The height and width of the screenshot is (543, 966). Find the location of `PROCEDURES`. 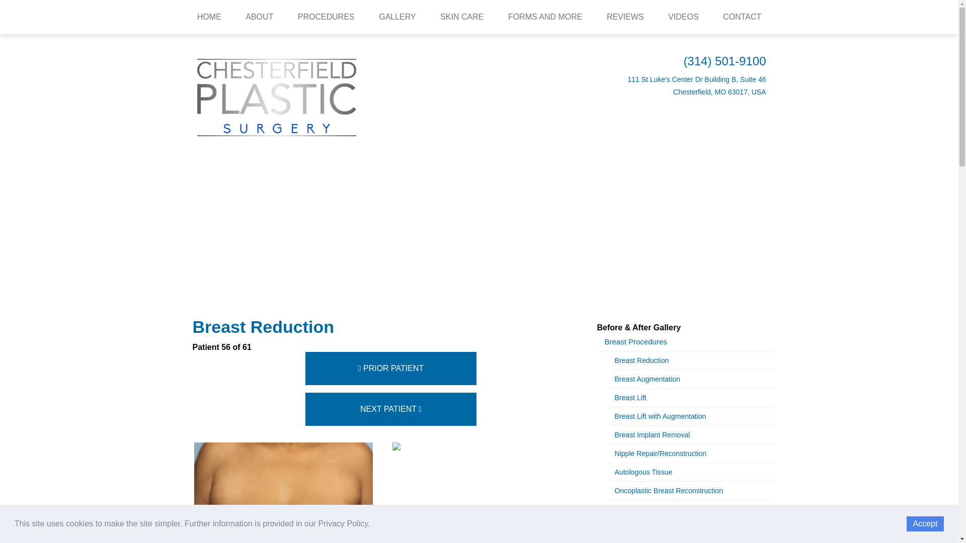

PROCEDURES is located at coordinates (326, 17).